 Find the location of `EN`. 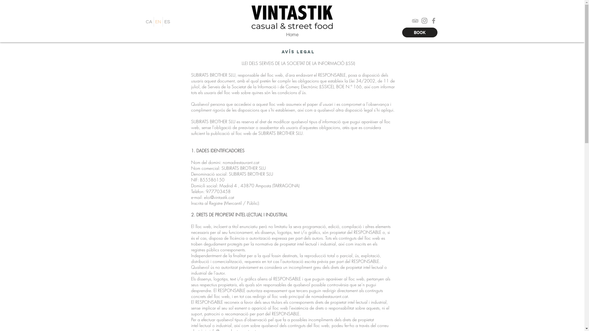

EN is located at coordinates (158, 22).